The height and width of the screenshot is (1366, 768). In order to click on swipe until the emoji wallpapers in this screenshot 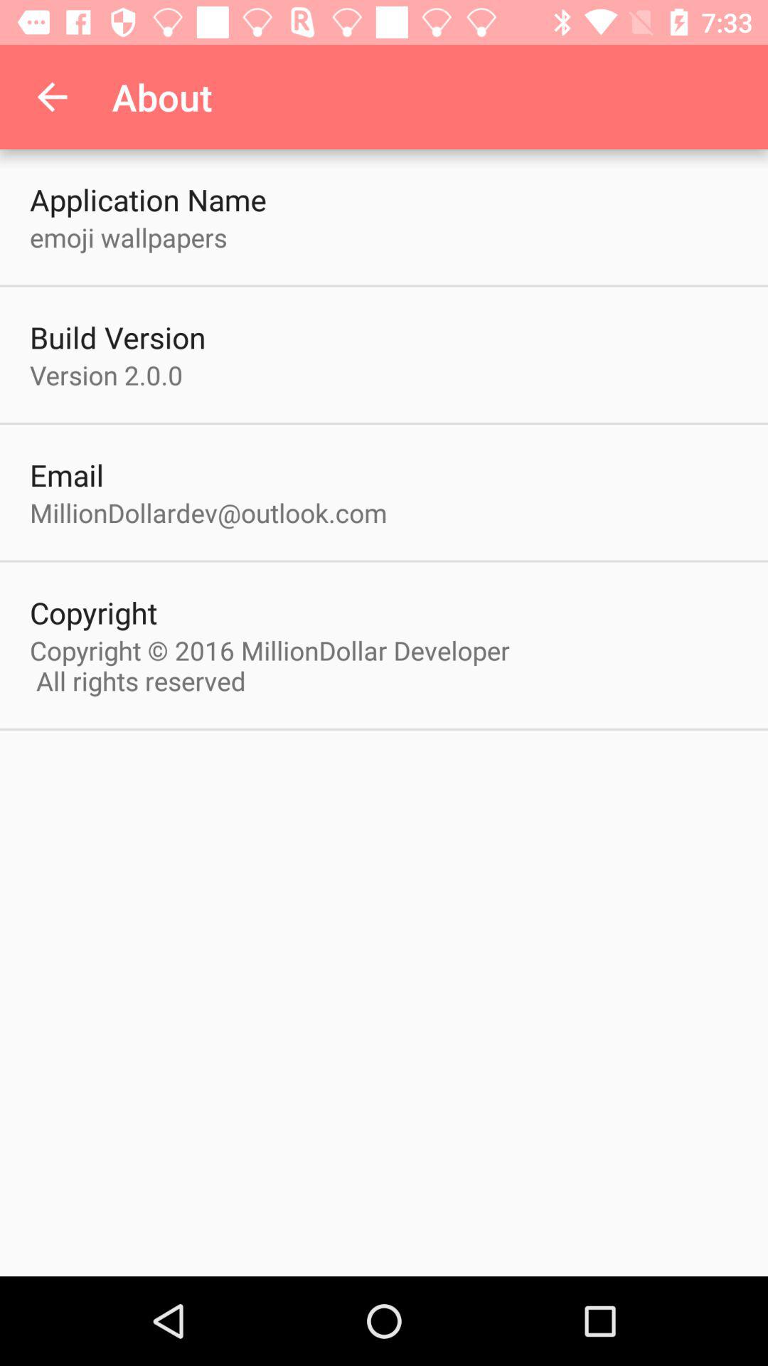, I will do `click(128, 238)`.